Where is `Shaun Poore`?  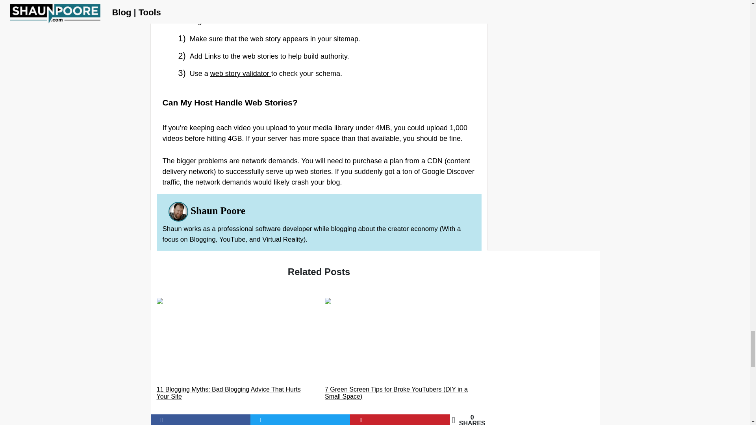
Shaun Poore is located at coordinates (217, 210).